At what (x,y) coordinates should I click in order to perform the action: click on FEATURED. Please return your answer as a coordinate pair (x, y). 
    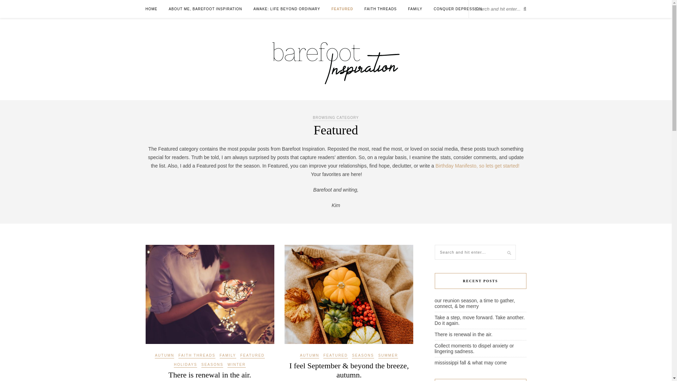
    Looking at the image, I should click on (342, 9).